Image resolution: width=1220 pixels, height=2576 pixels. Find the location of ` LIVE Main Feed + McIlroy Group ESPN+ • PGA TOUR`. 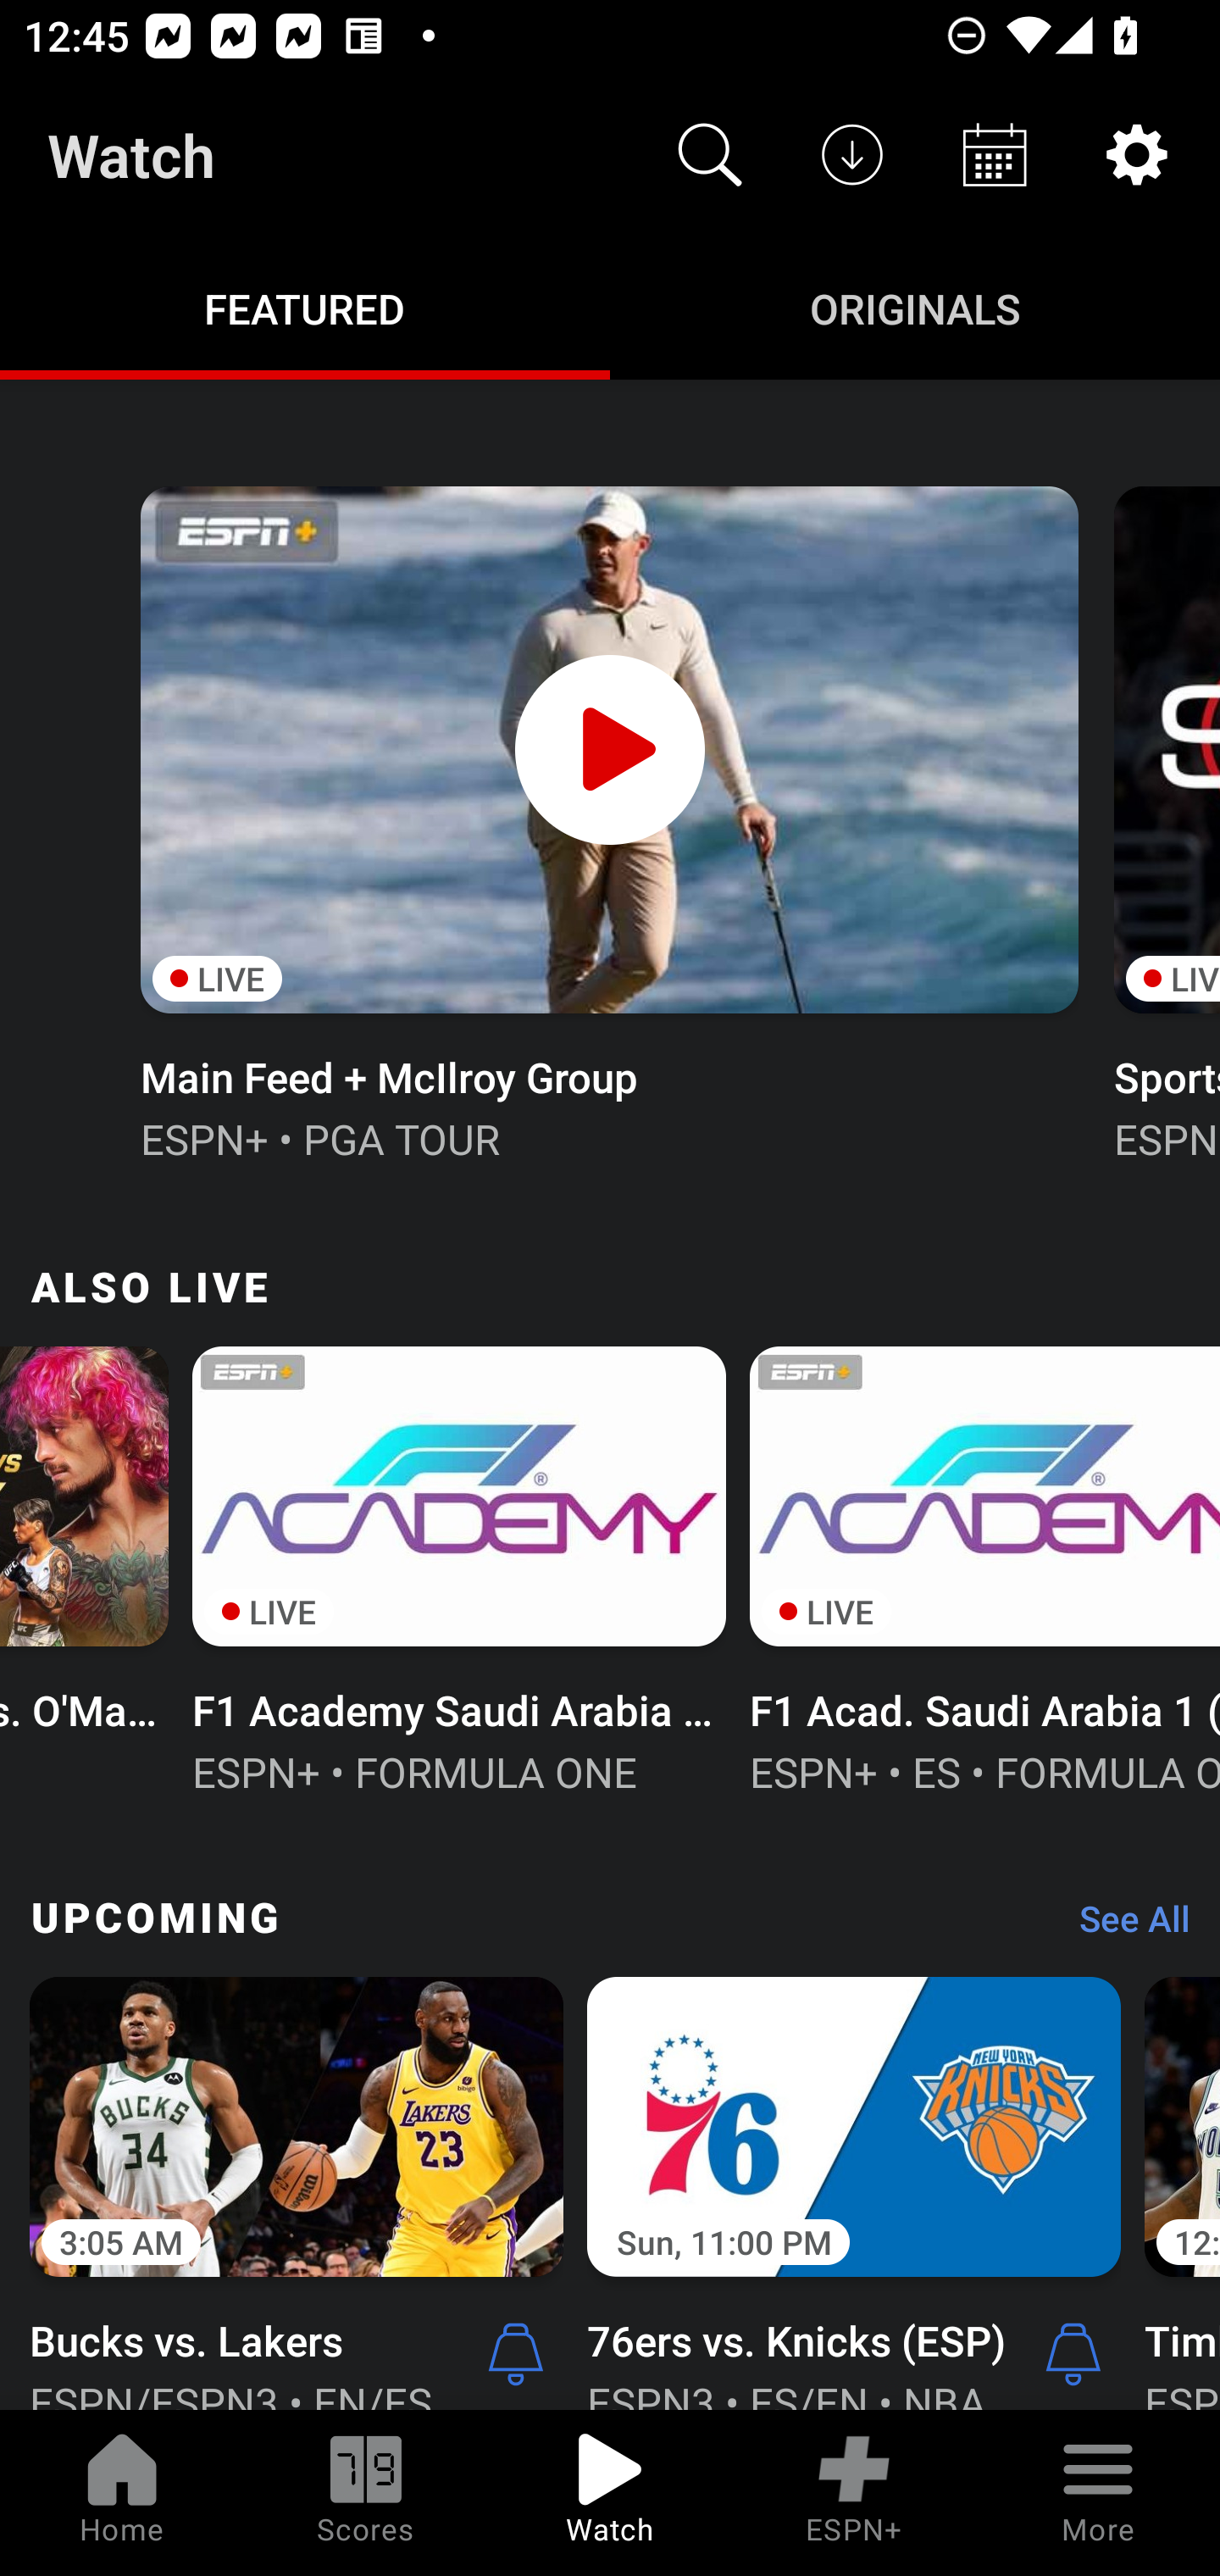

 LIVE Main Feed + McIlroy Group ESPN+ • PGA TOUR is located at coordinates (608, 820).